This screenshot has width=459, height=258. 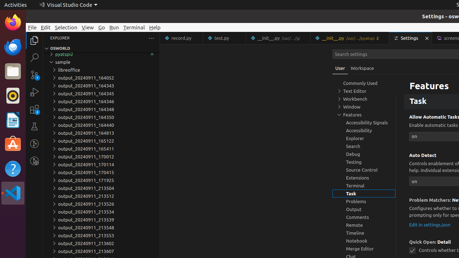 What do you see at coordinates (364, 123) in the screenshot?
I see `Accessibility Signals, group` at bounding box center [364, 123].